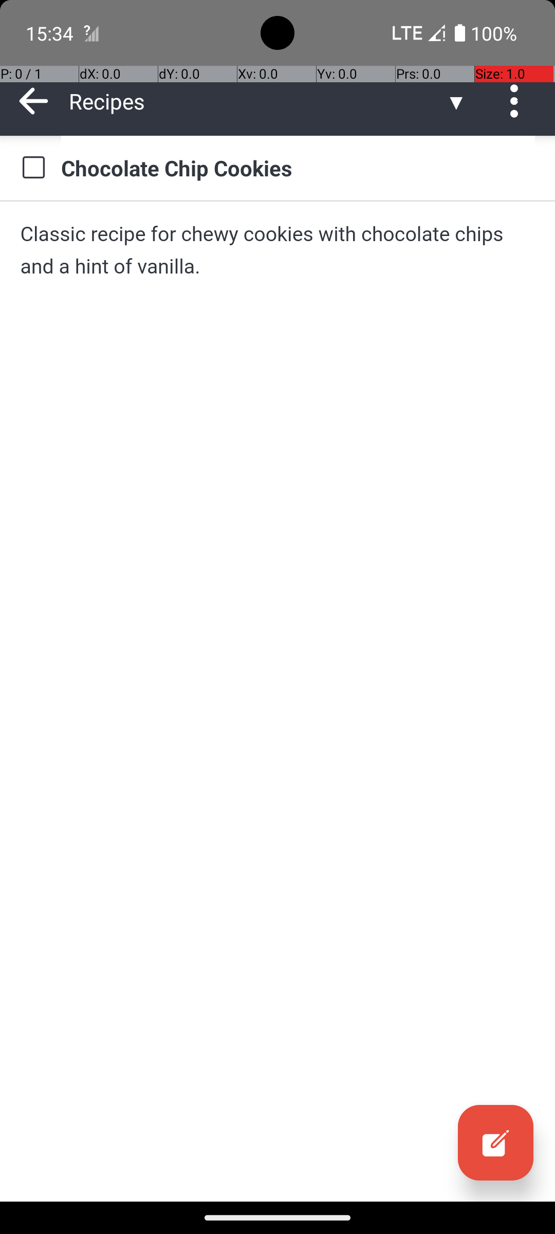 This screenshot has width=555, height=1234. I want to click on Chocolate Chip Cookies, so click(298, 168).